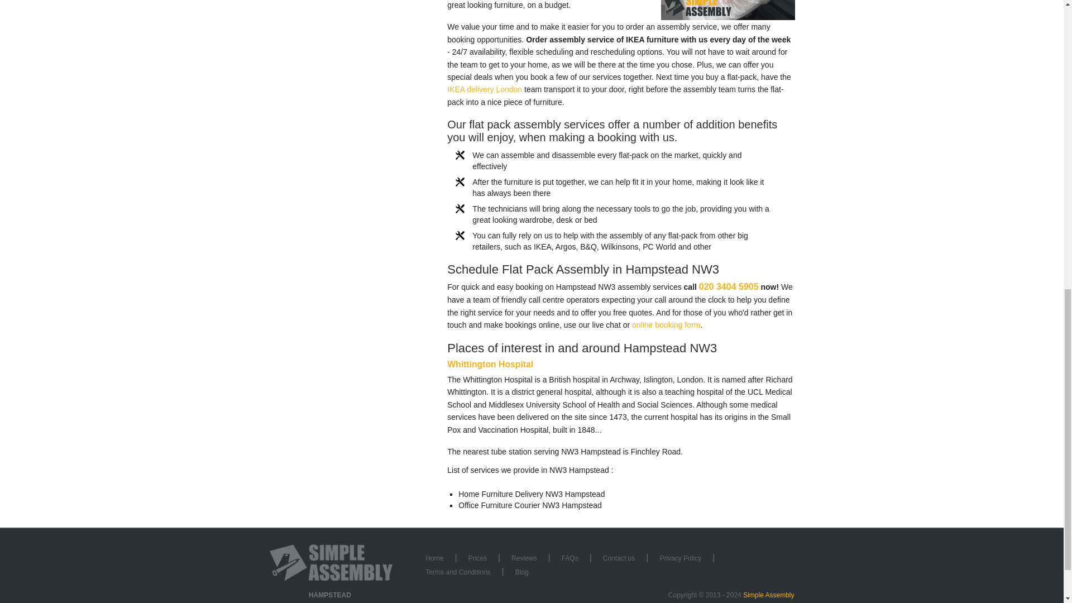 The image size is (1072, 603). What do you see at coordinates (680, 558) in the screenshot?
I see `Privacy Policy` at bounding box center [680, 558].